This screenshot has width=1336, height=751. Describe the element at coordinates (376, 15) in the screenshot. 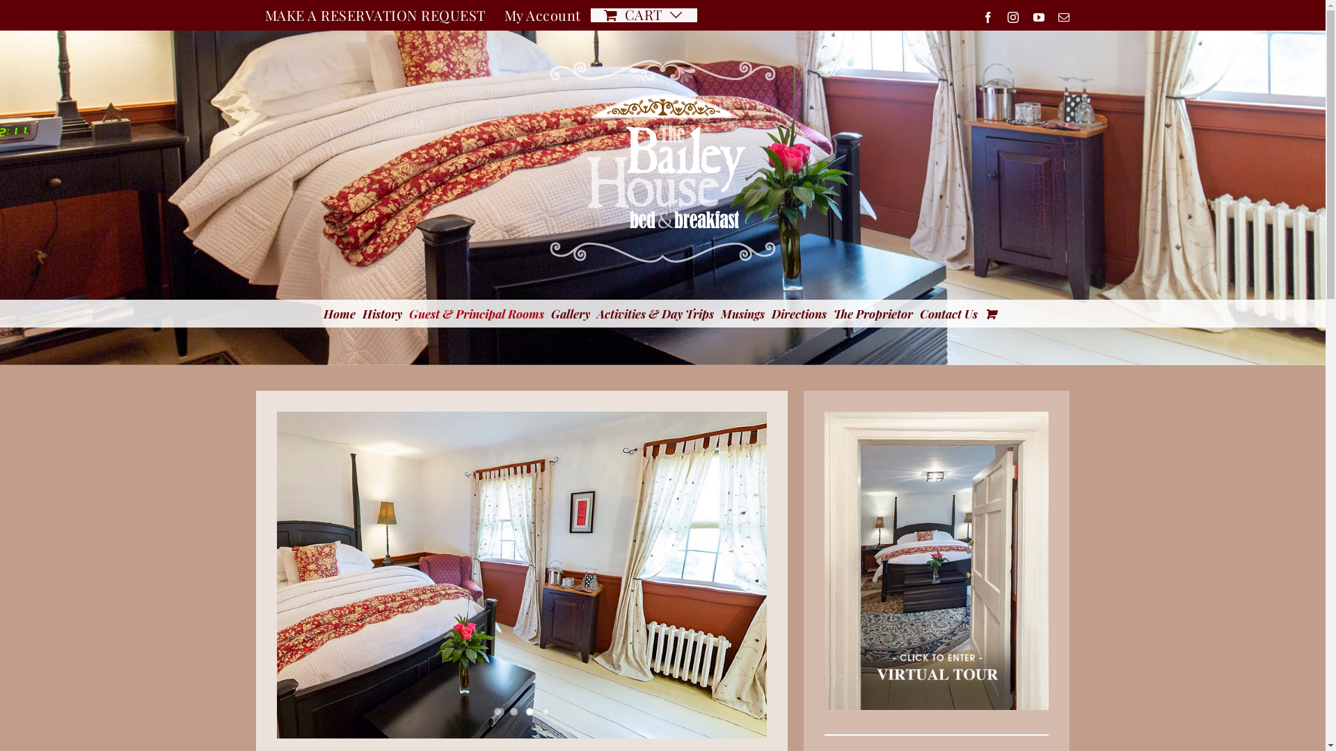

I see `MAKE A RESERVATION REQUEST` at that location.